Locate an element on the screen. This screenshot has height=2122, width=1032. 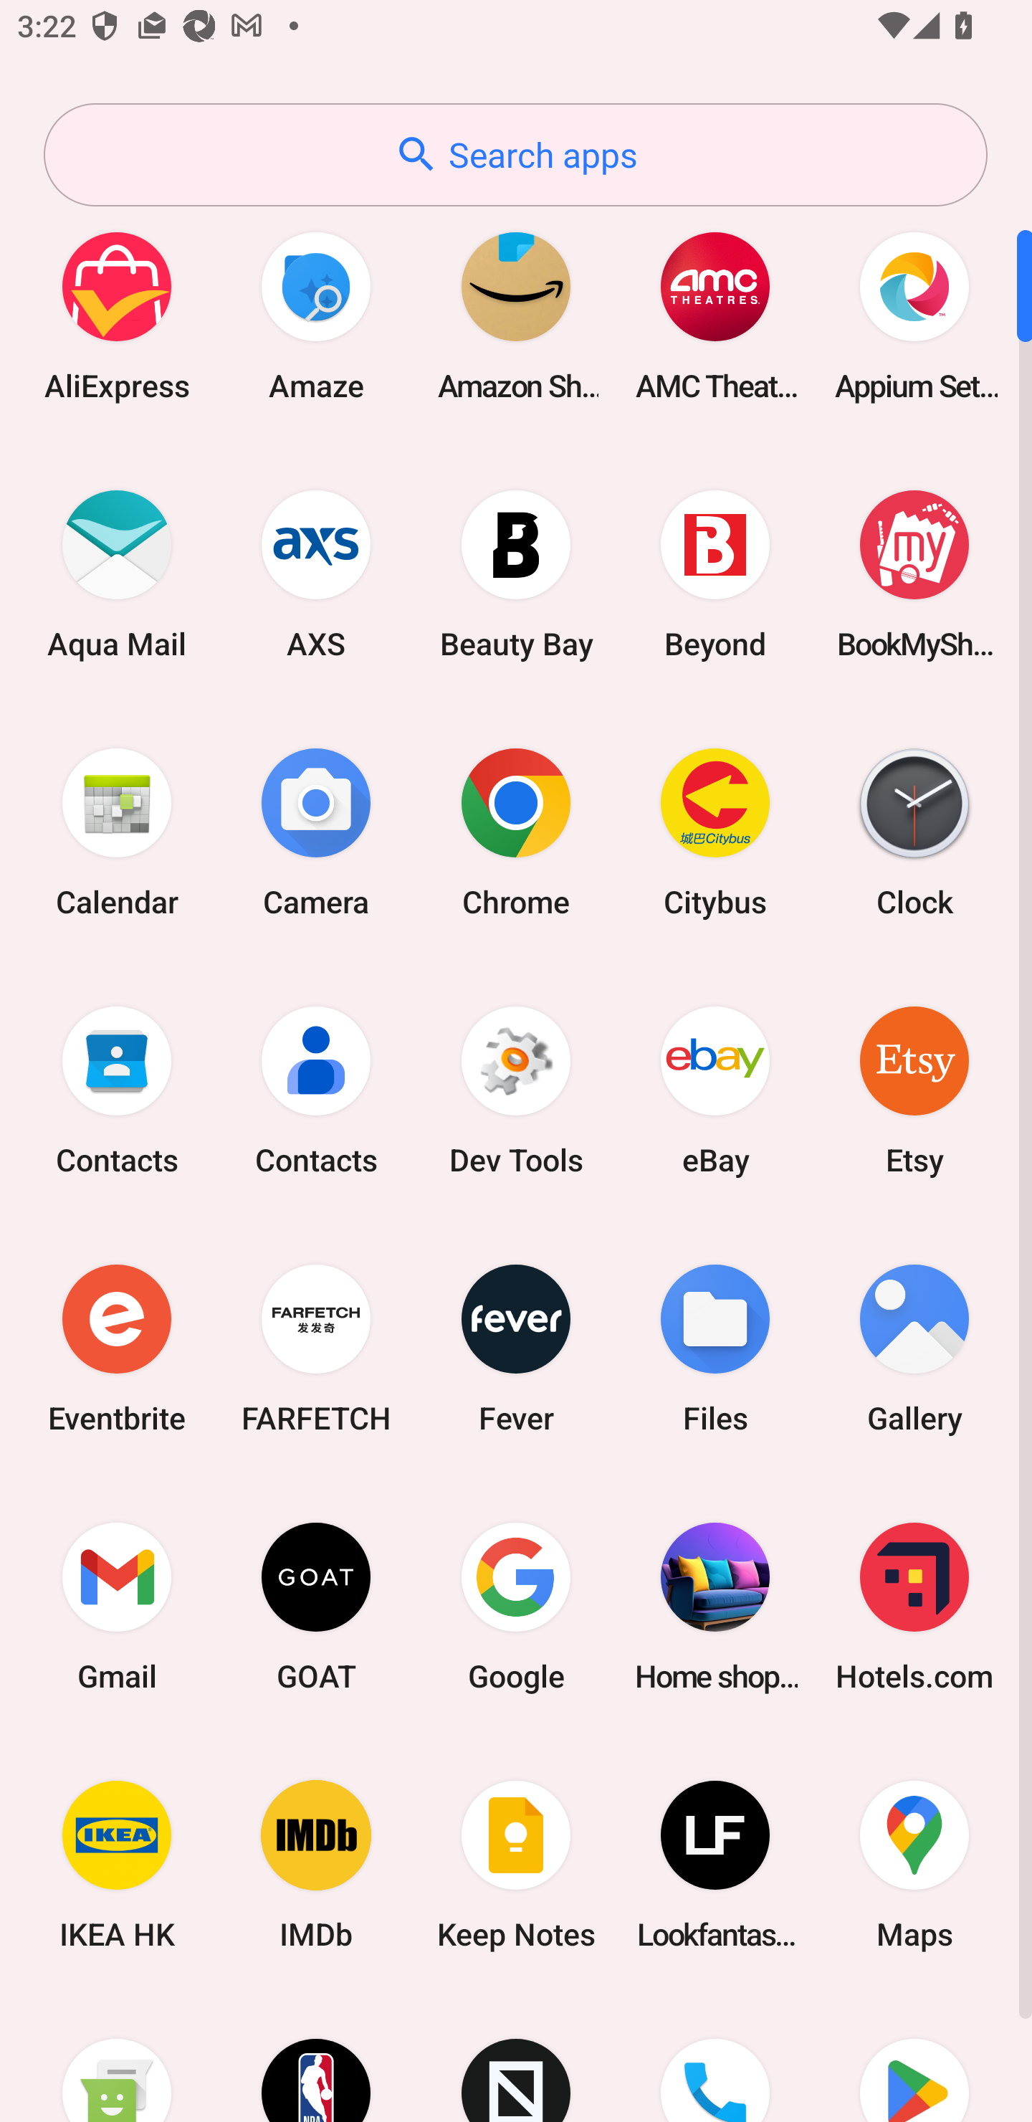
Gallery is located at coordinates (914, 1348).